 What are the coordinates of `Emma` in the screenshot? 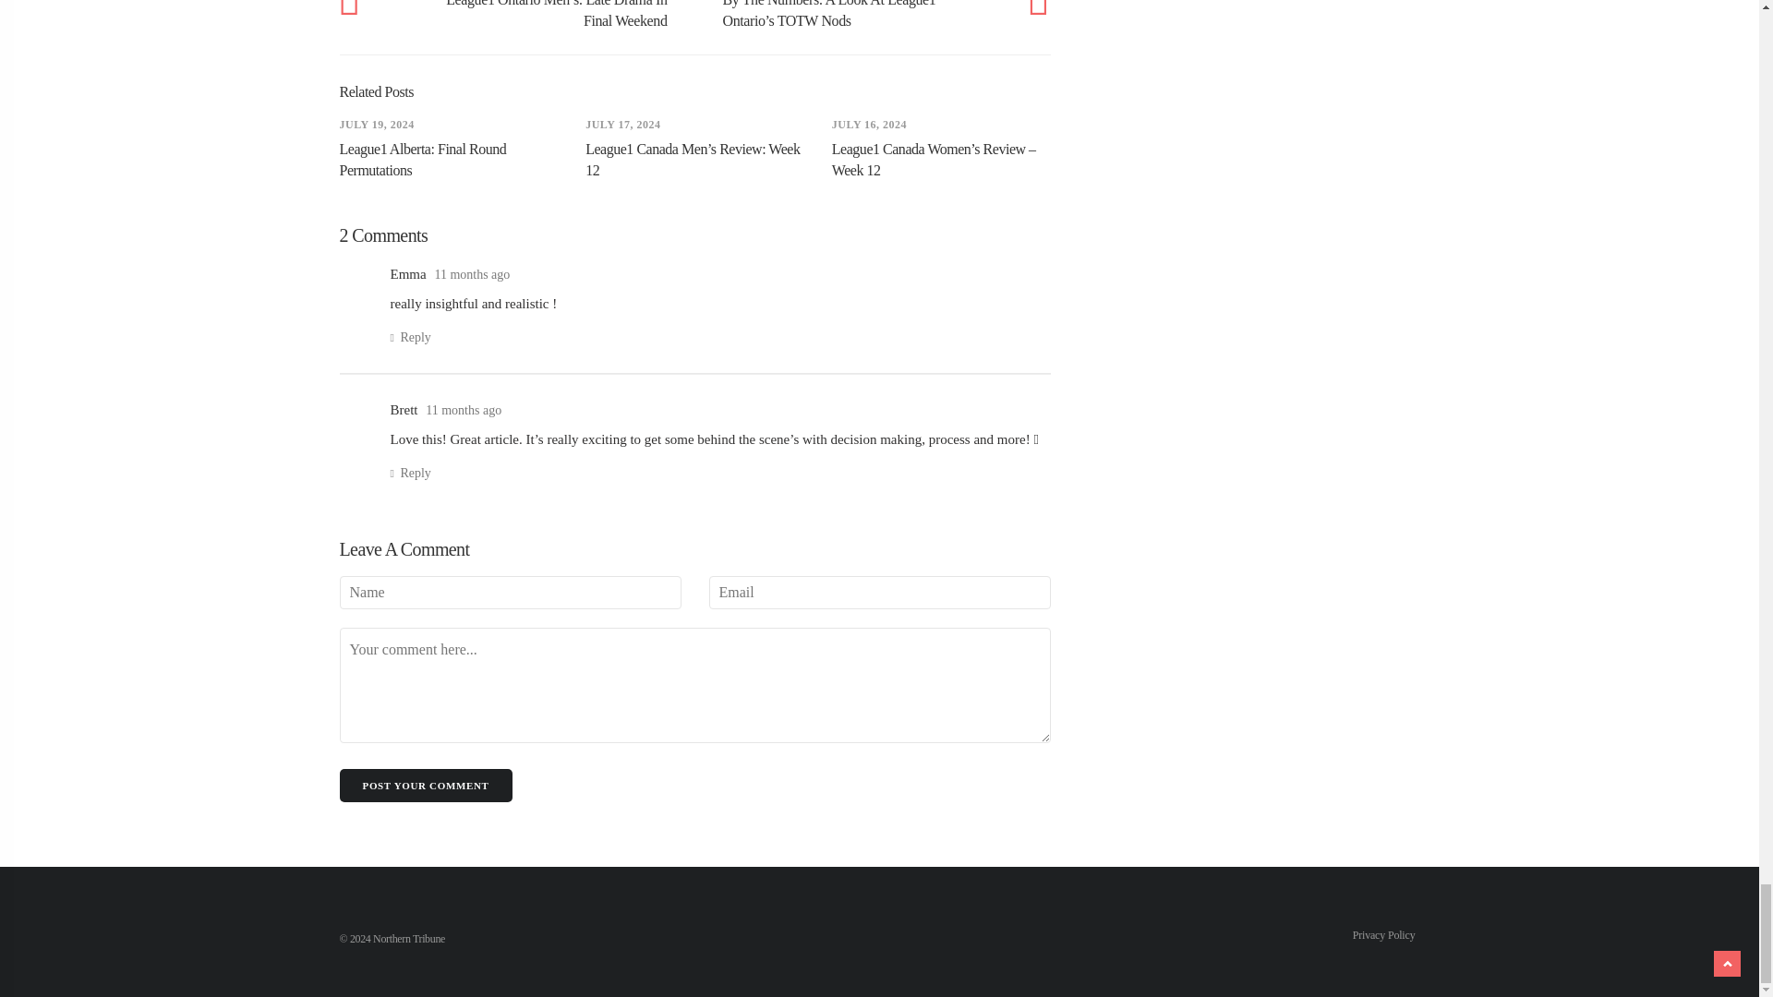 It's located at (407, 273).